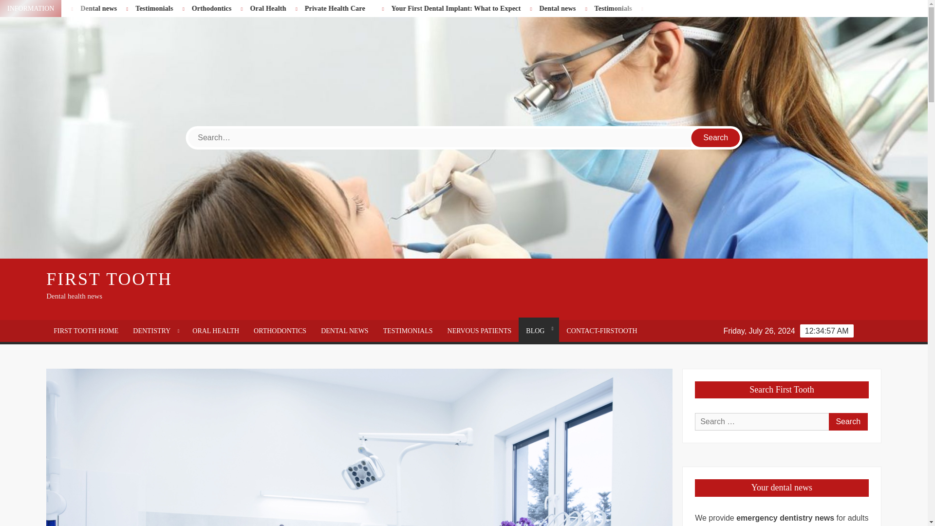 This screenshot has width=935, height=526. Describe the element at coordinates (496, 8) in the screenshot. I see `Your First Dental Implant: What to Expect` at that location.